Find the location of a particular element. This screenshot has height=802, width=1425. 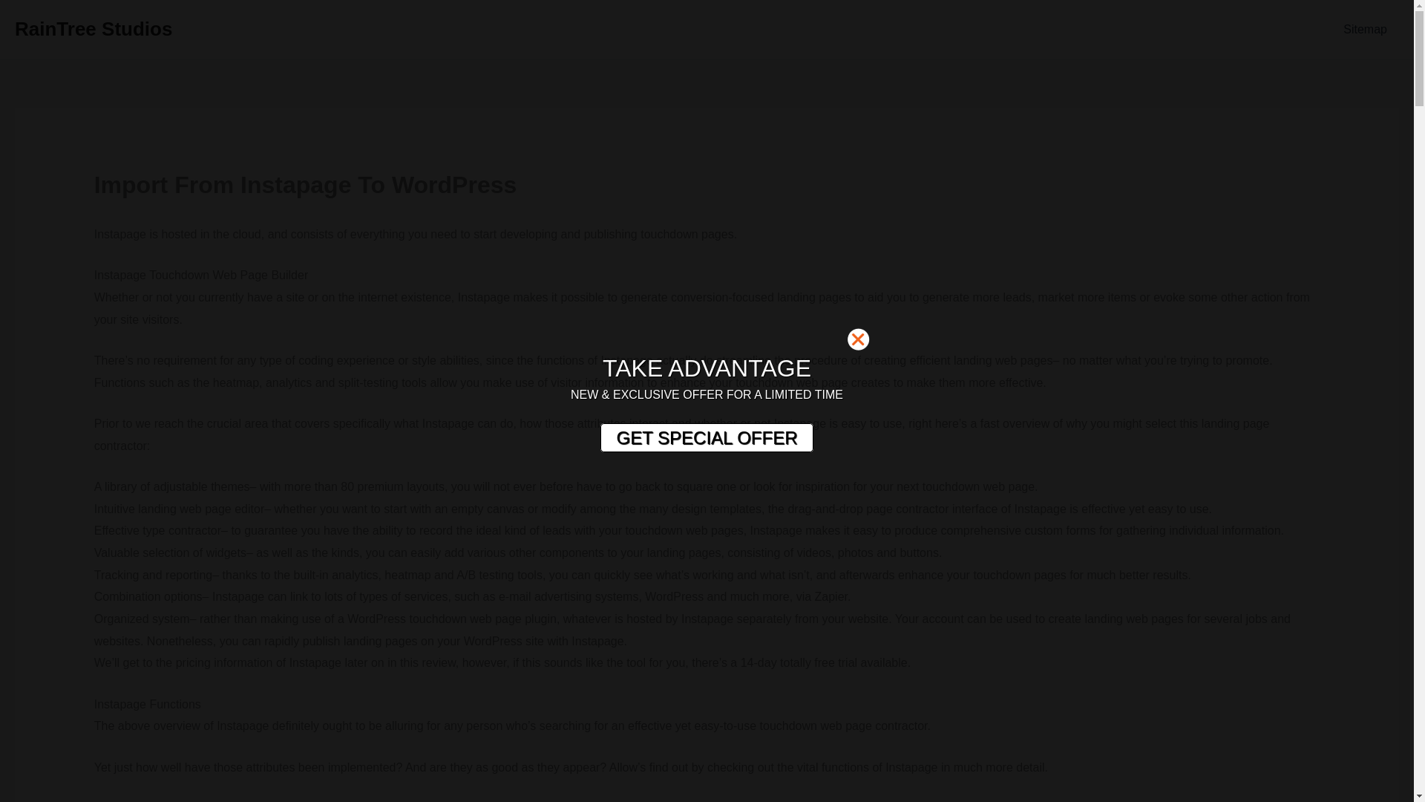

GET SPECIAL OFFER is located at coordinates (706, 438).